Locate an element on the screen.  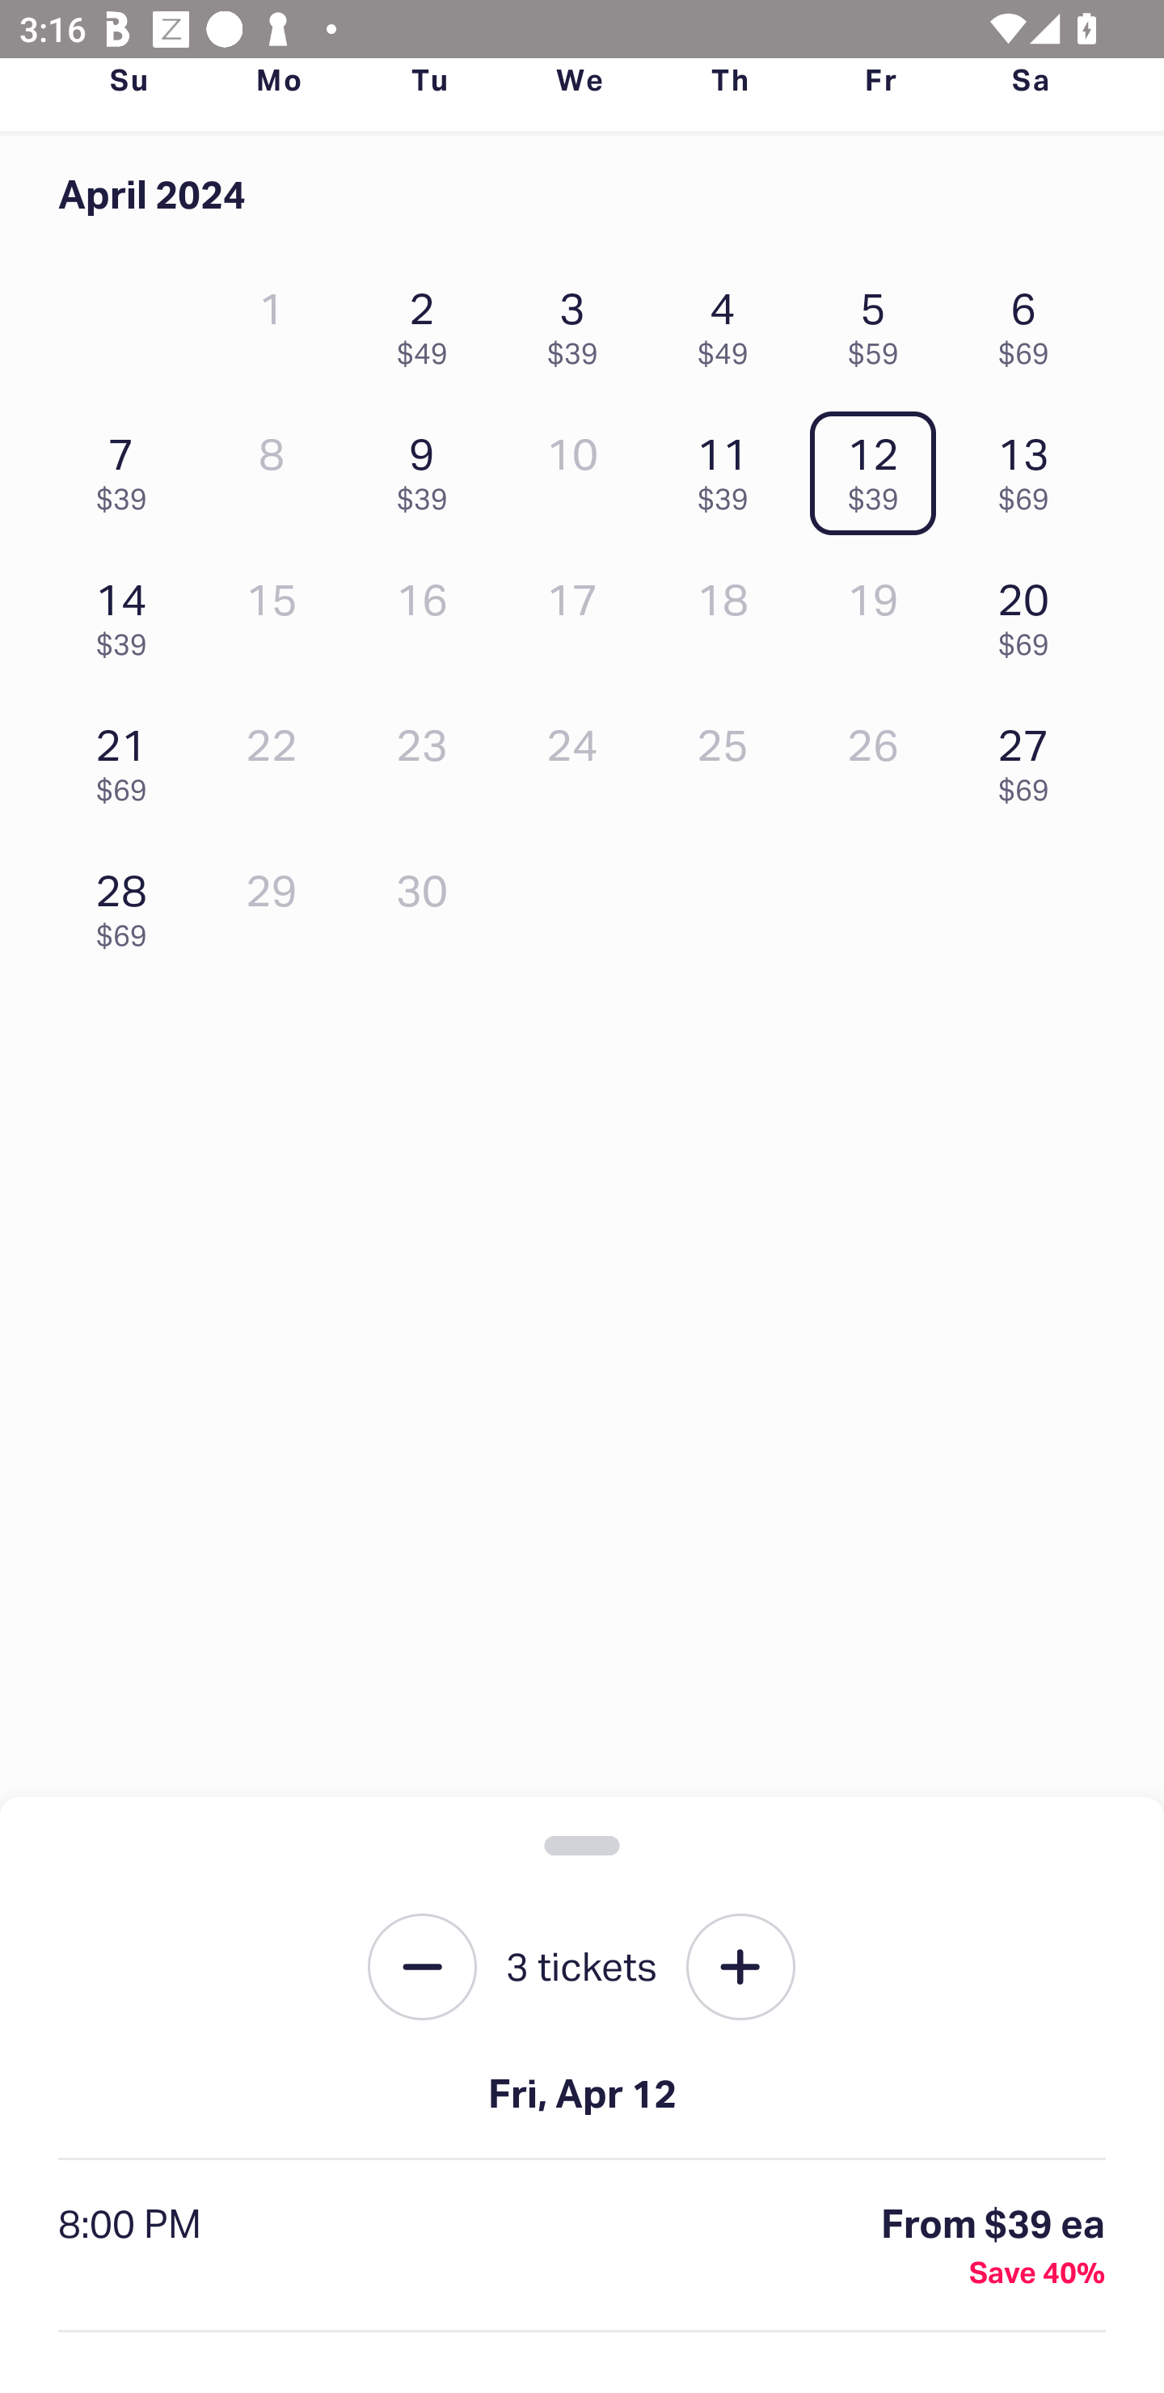
6 $69 is located at coordinates (1031, 322).